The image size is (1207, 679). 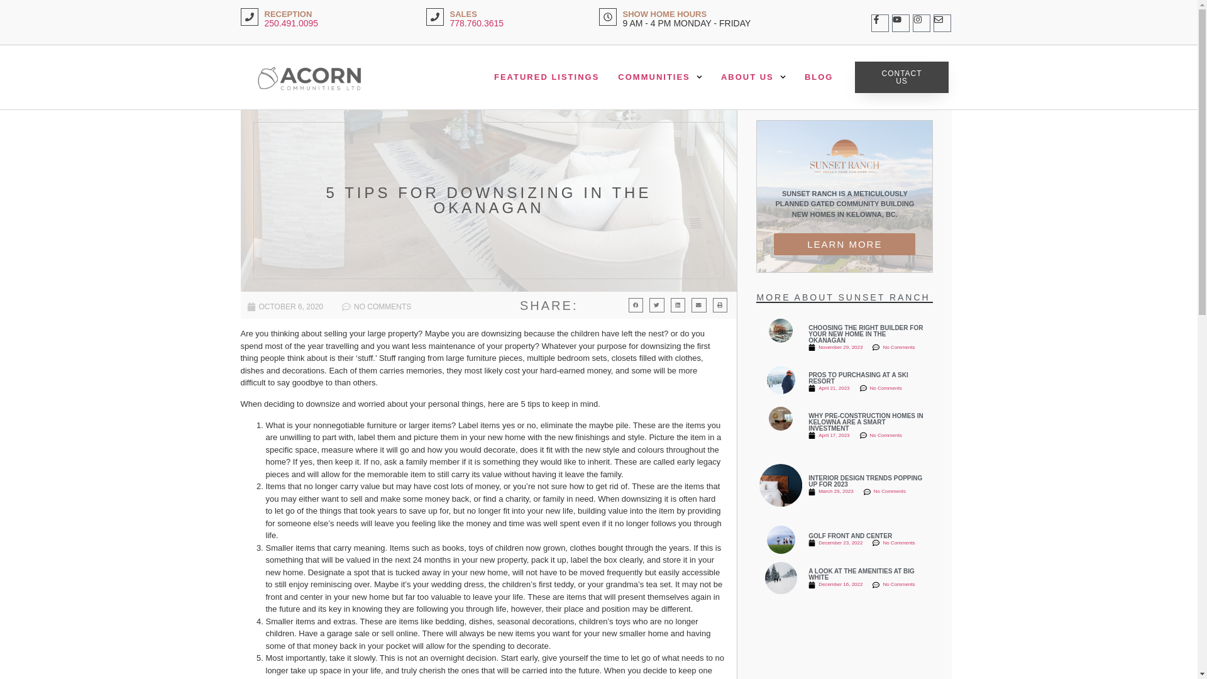 I want to click on 778.760.3615, so click(x=477, y=23).